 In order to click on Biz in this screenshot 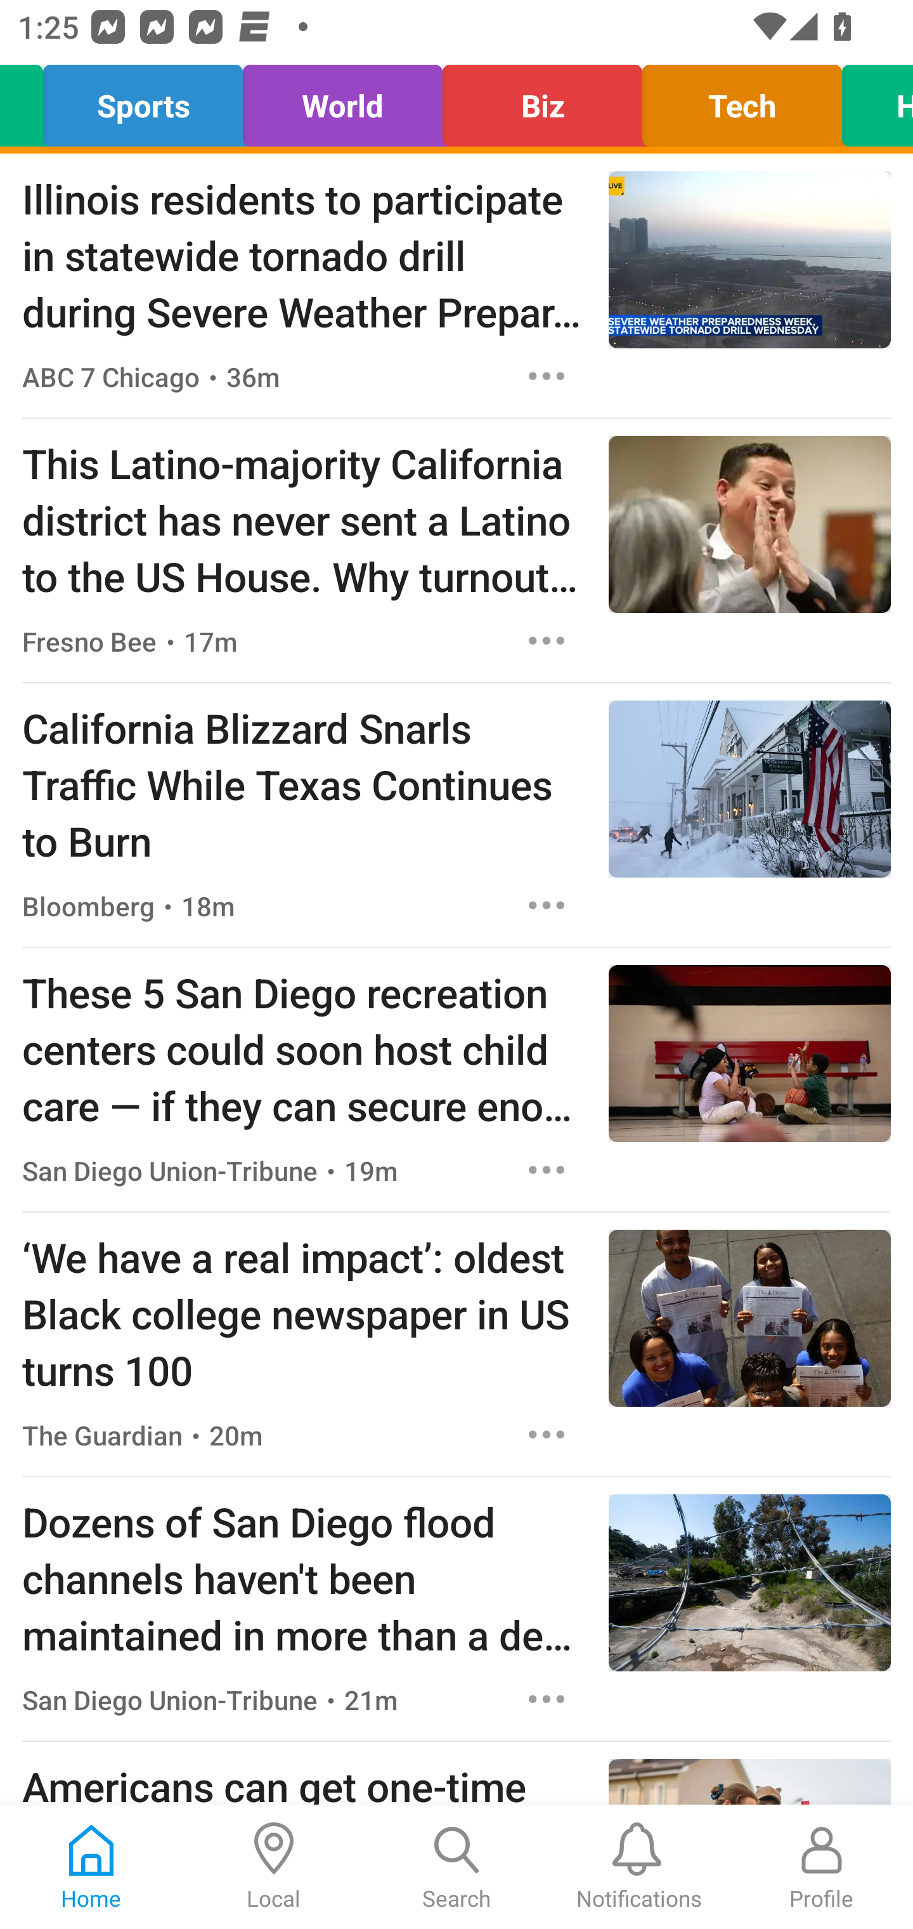, I will do `click(541, 100)`.